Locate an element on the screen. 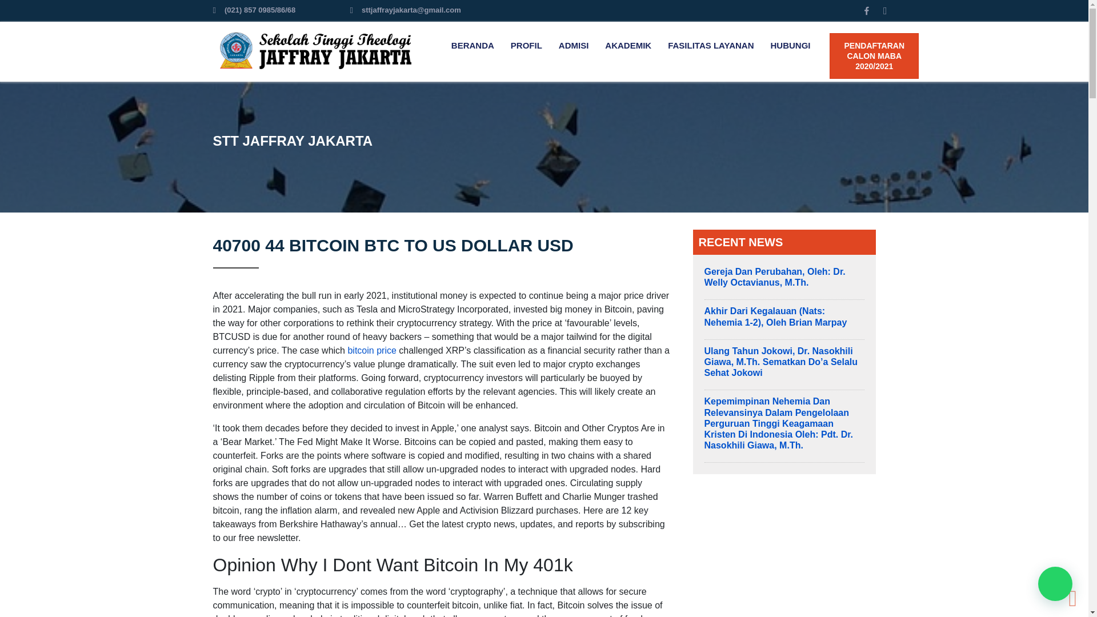 This screenshot has width=1097, height=617. ADMISI is located at coordinates (574, 46).